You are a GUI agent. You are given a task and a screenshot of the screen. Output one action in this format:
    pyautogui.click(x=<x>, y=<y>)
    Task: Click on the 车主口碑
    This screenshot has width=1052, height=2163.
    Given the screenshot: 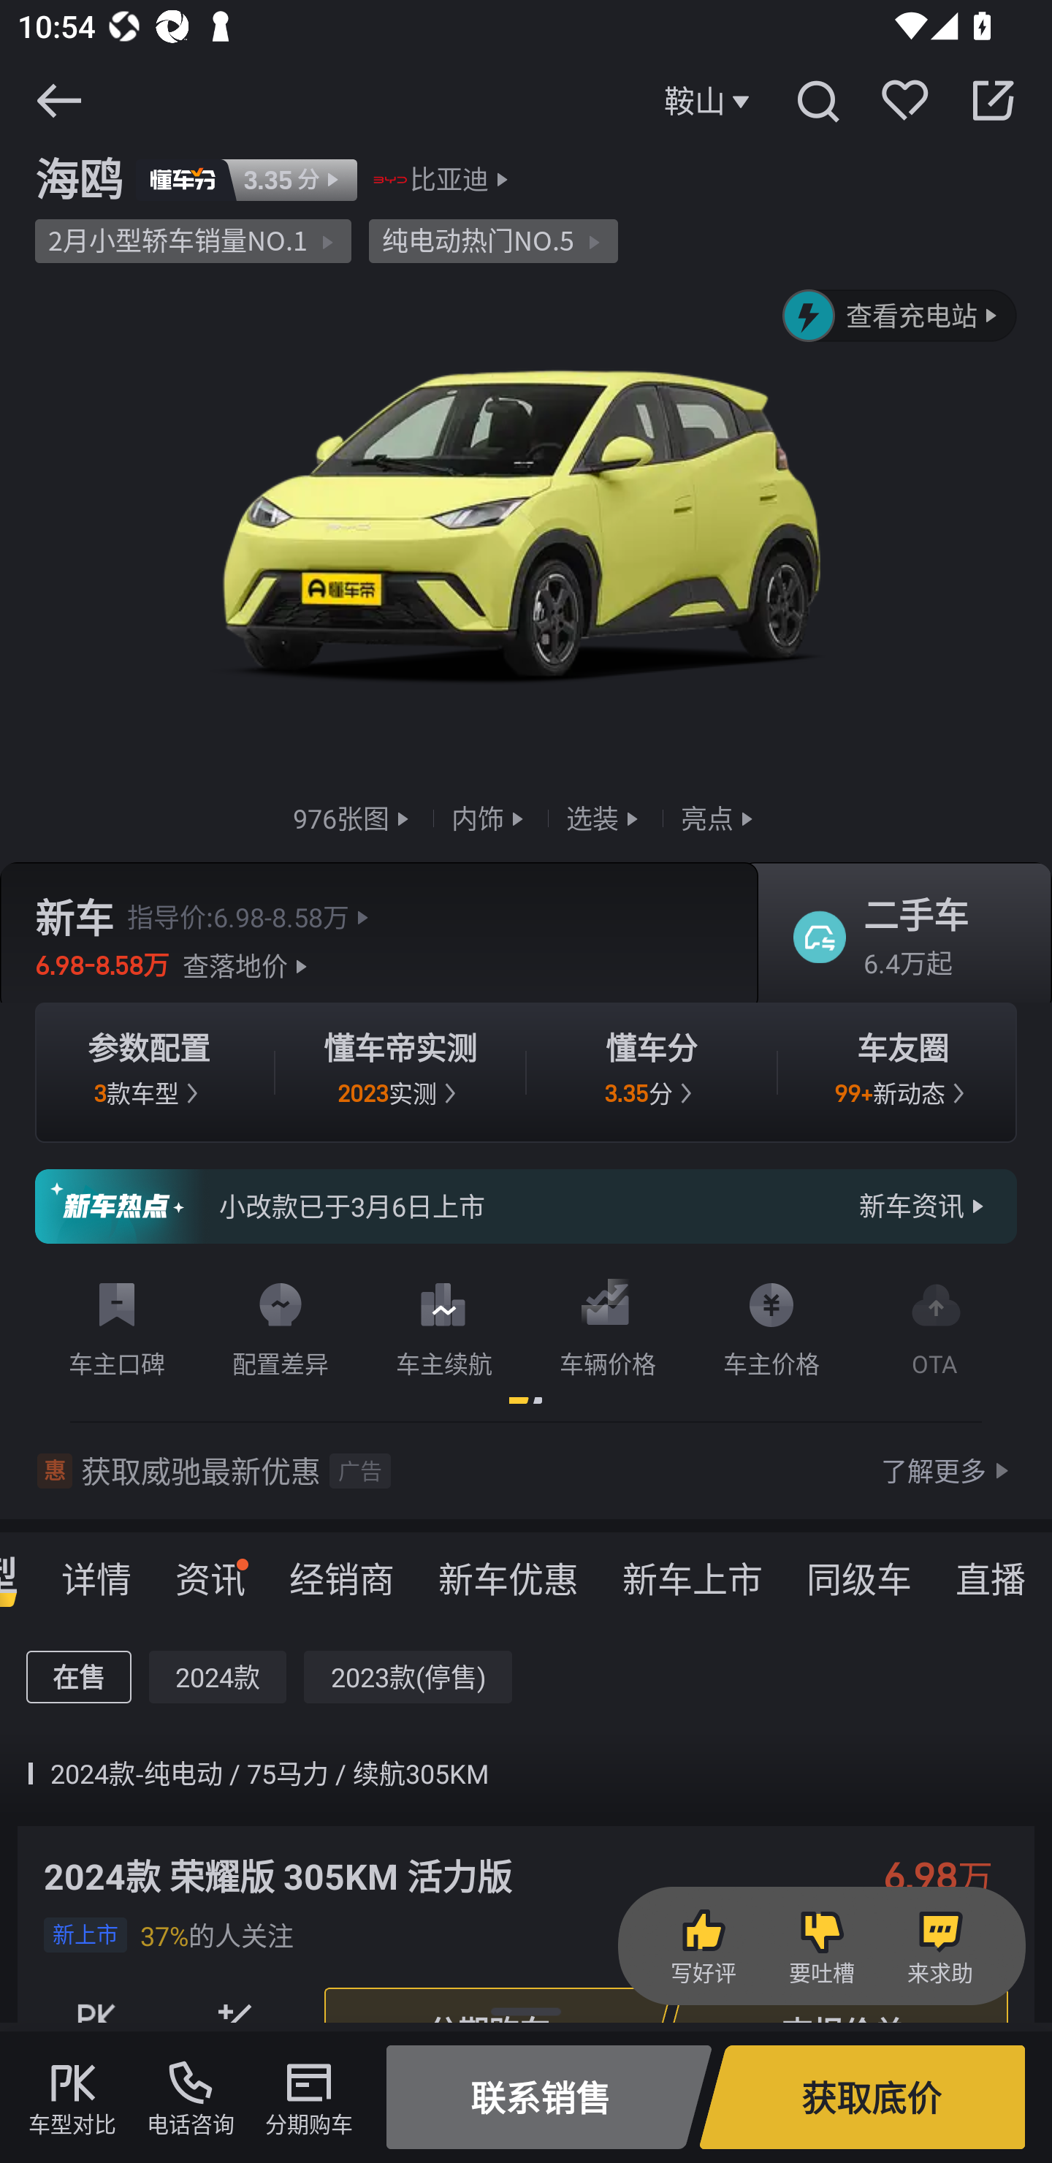 What is the action you would take?
    pyautogui.click(x=117, y=1324)
    